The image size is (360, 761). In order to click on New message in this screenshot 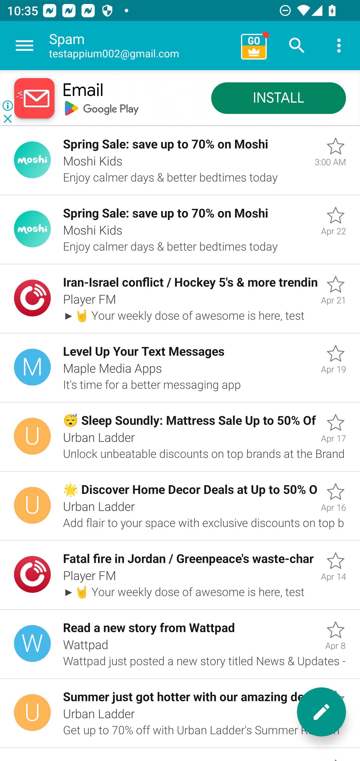, I will do `click(321, 712)`.